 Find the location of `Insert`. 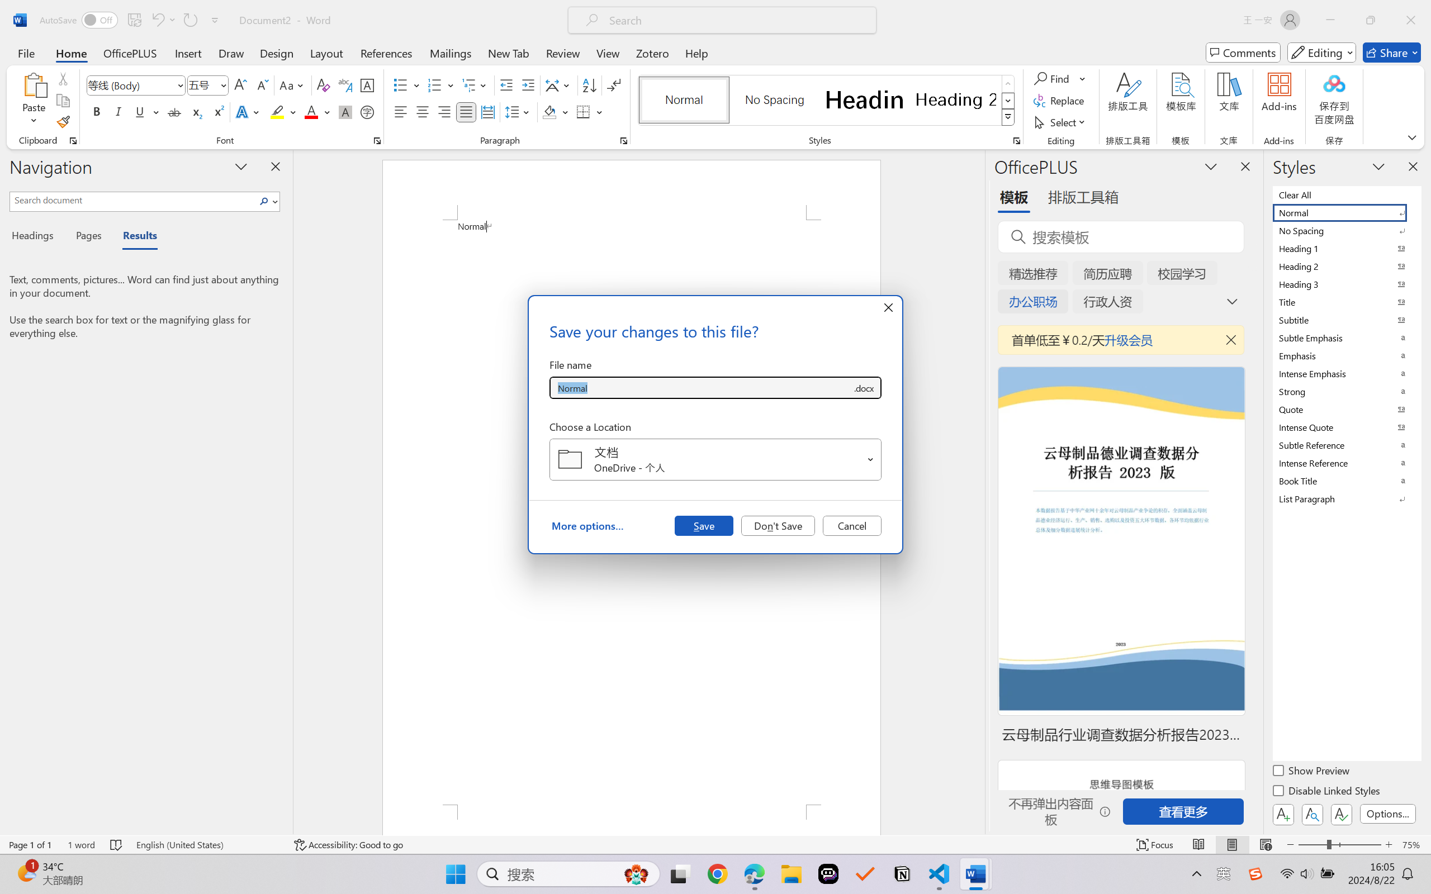

Insert is located at coordinates (188, 53).